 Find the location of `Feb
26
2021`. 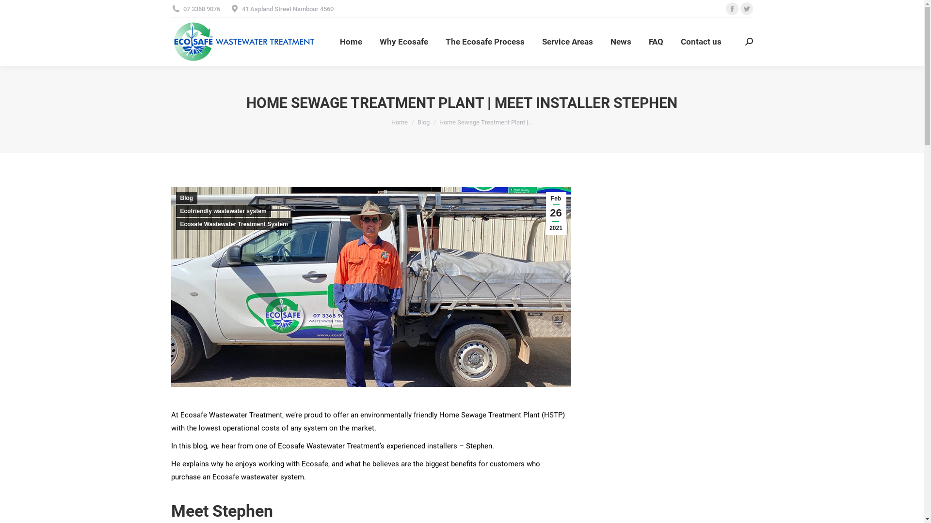

Feb
26
2021 is located at coordinates (556, 213).